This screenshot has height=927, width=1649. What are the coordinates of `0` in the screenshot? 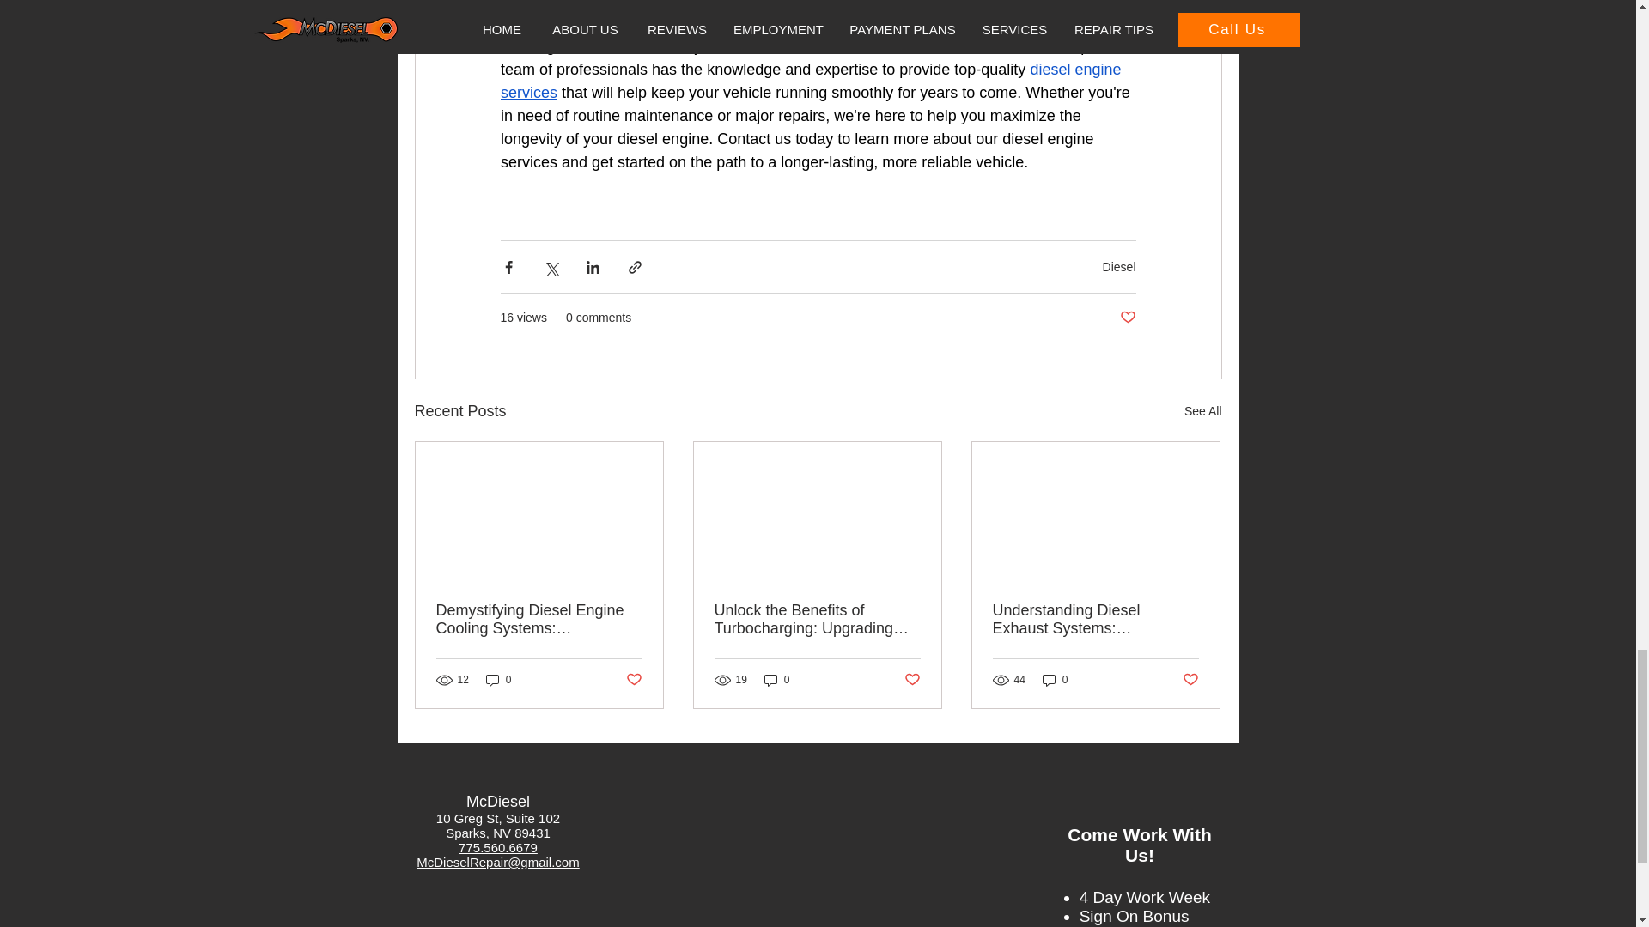 It's located at (1055, 679).